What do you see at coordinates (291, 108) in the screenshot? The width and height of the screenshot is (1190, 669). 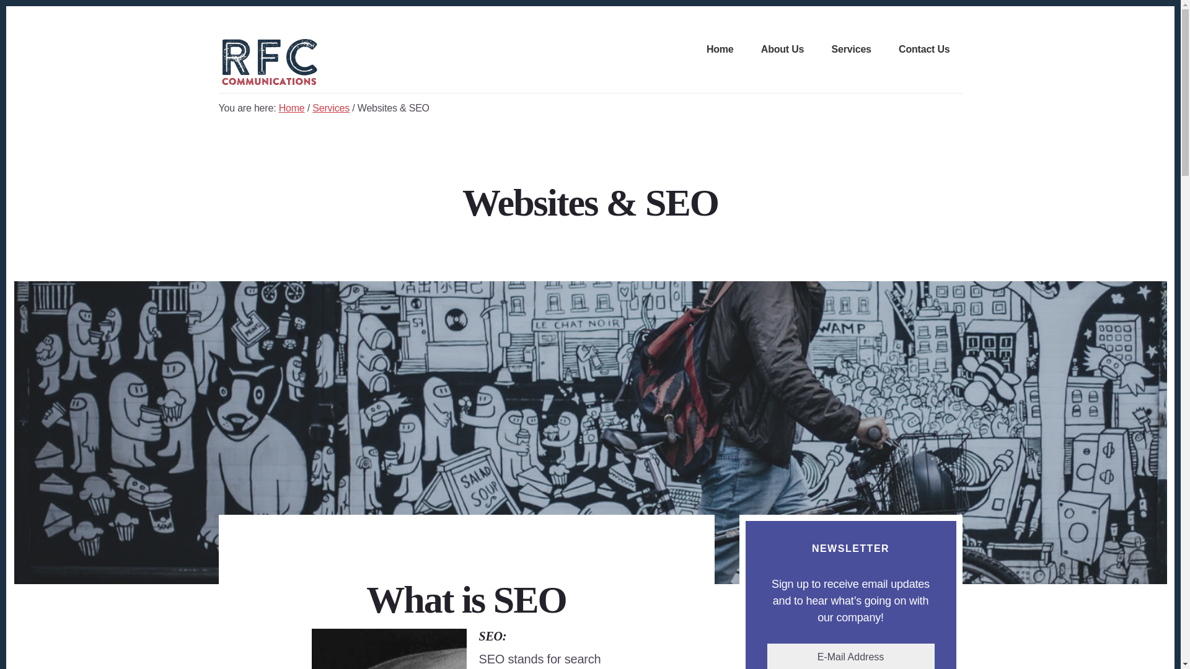 I see `Home` at bounding box center [291, 108].